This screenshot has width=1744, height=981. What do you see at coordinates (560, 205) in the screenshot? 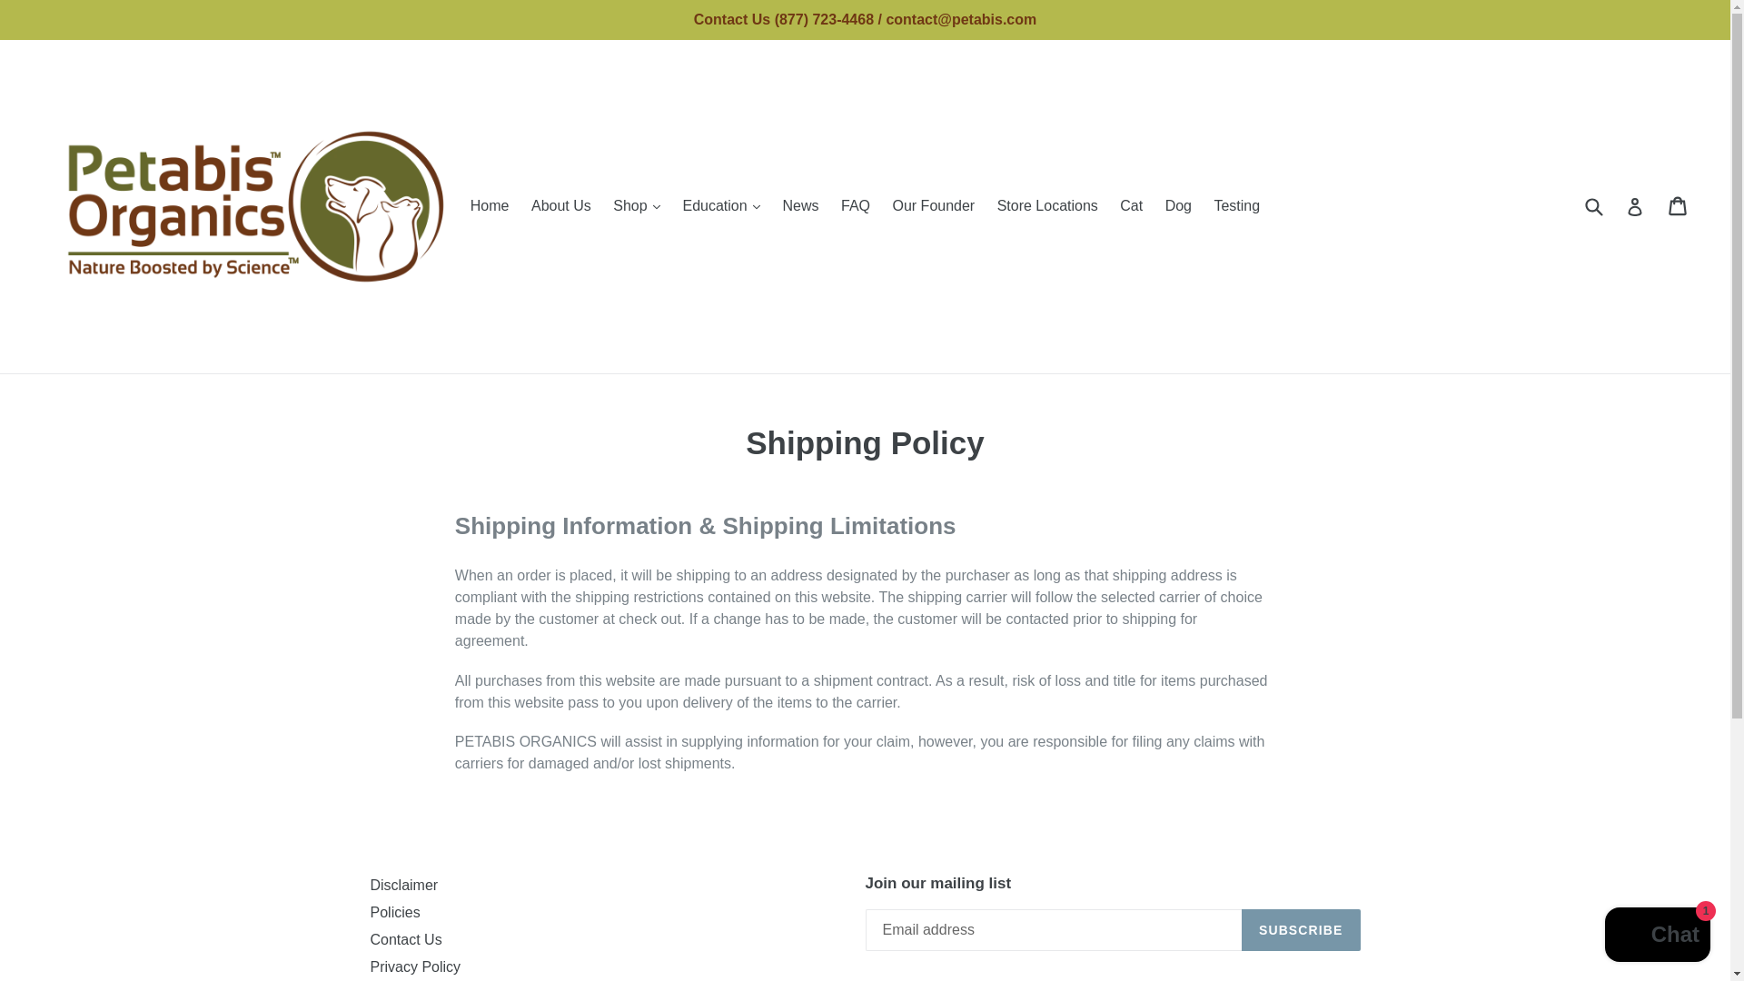
I see `About Us` at bounding box center [560, 205].